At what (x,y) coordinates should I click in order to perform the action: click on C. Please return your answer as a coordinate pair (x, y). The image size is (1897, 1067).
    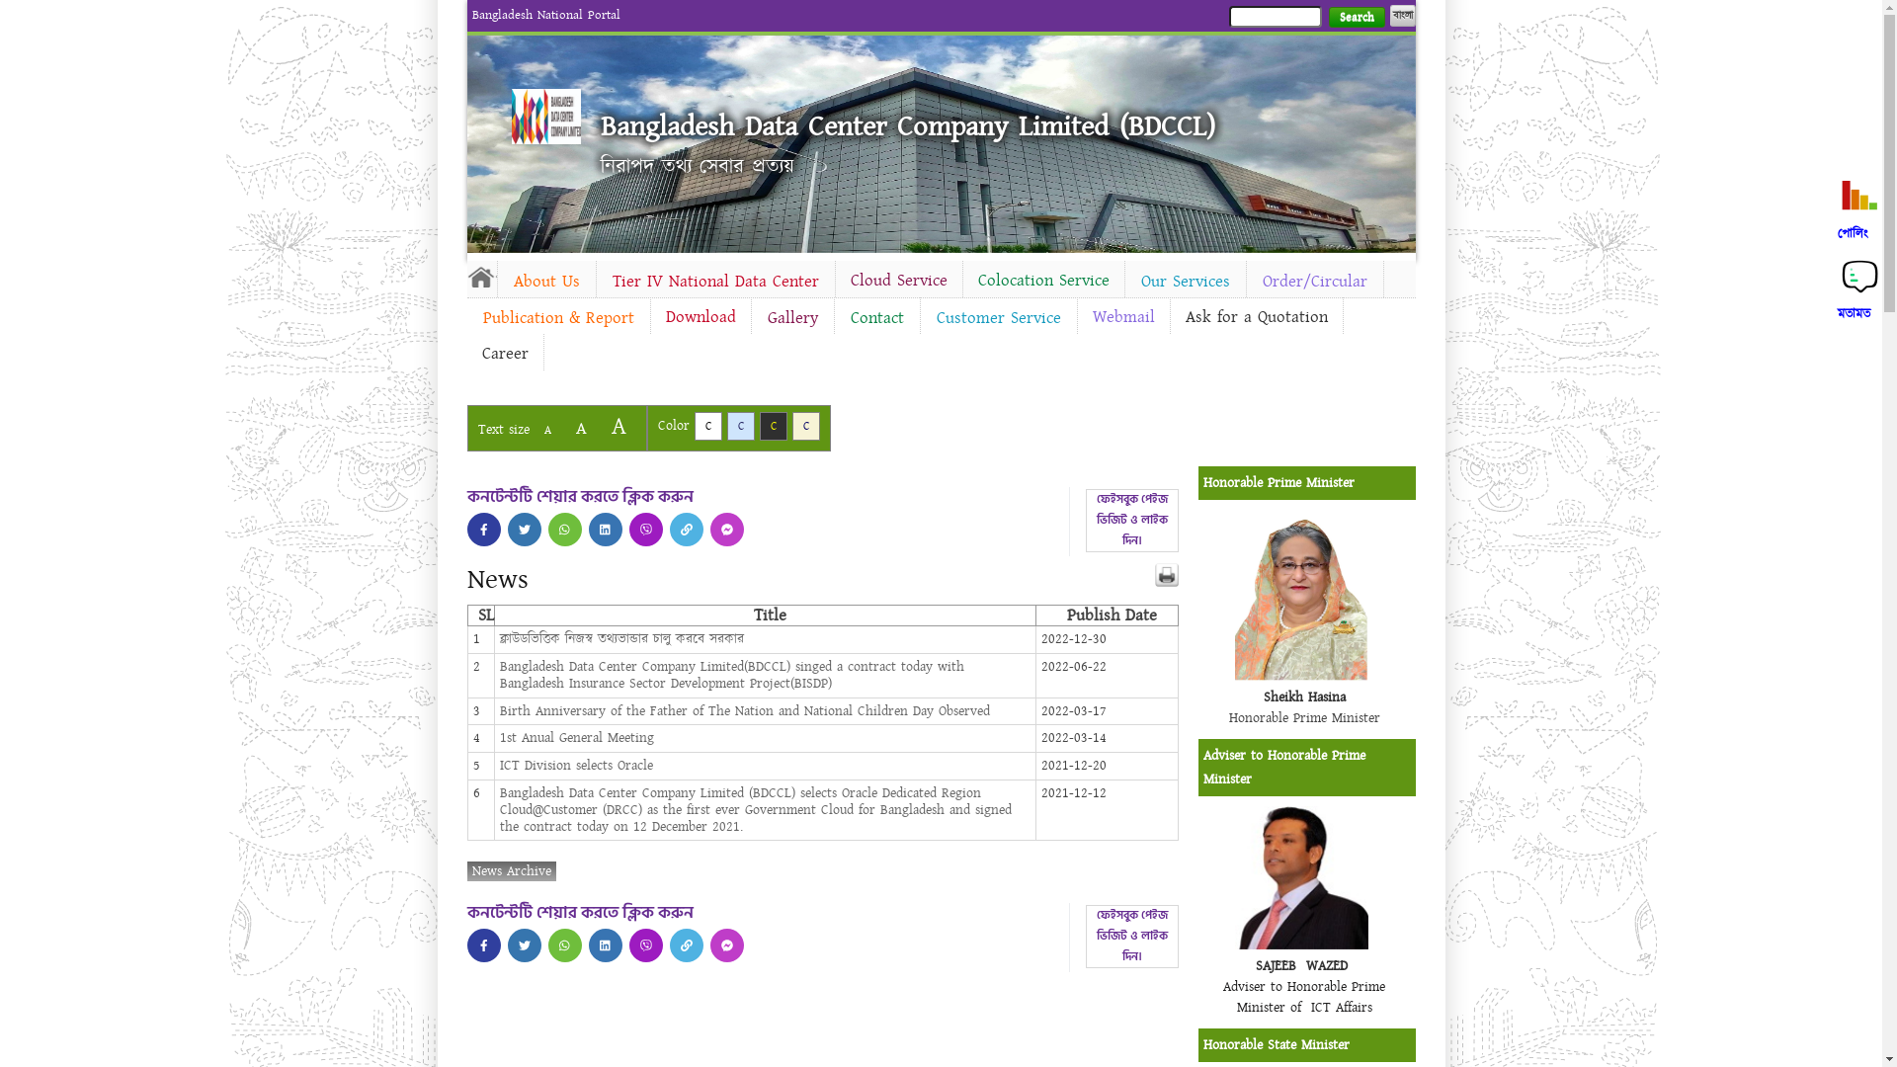
    Looking at the image, I should click on (806, 427).